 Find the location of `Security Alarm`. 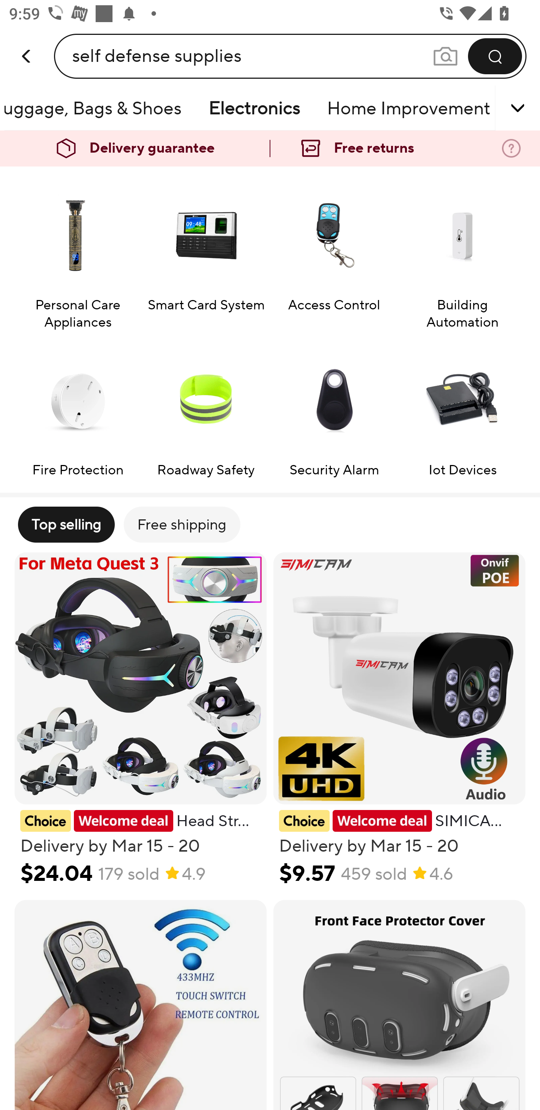

Security Alarm is located at coordinates (334, 410).